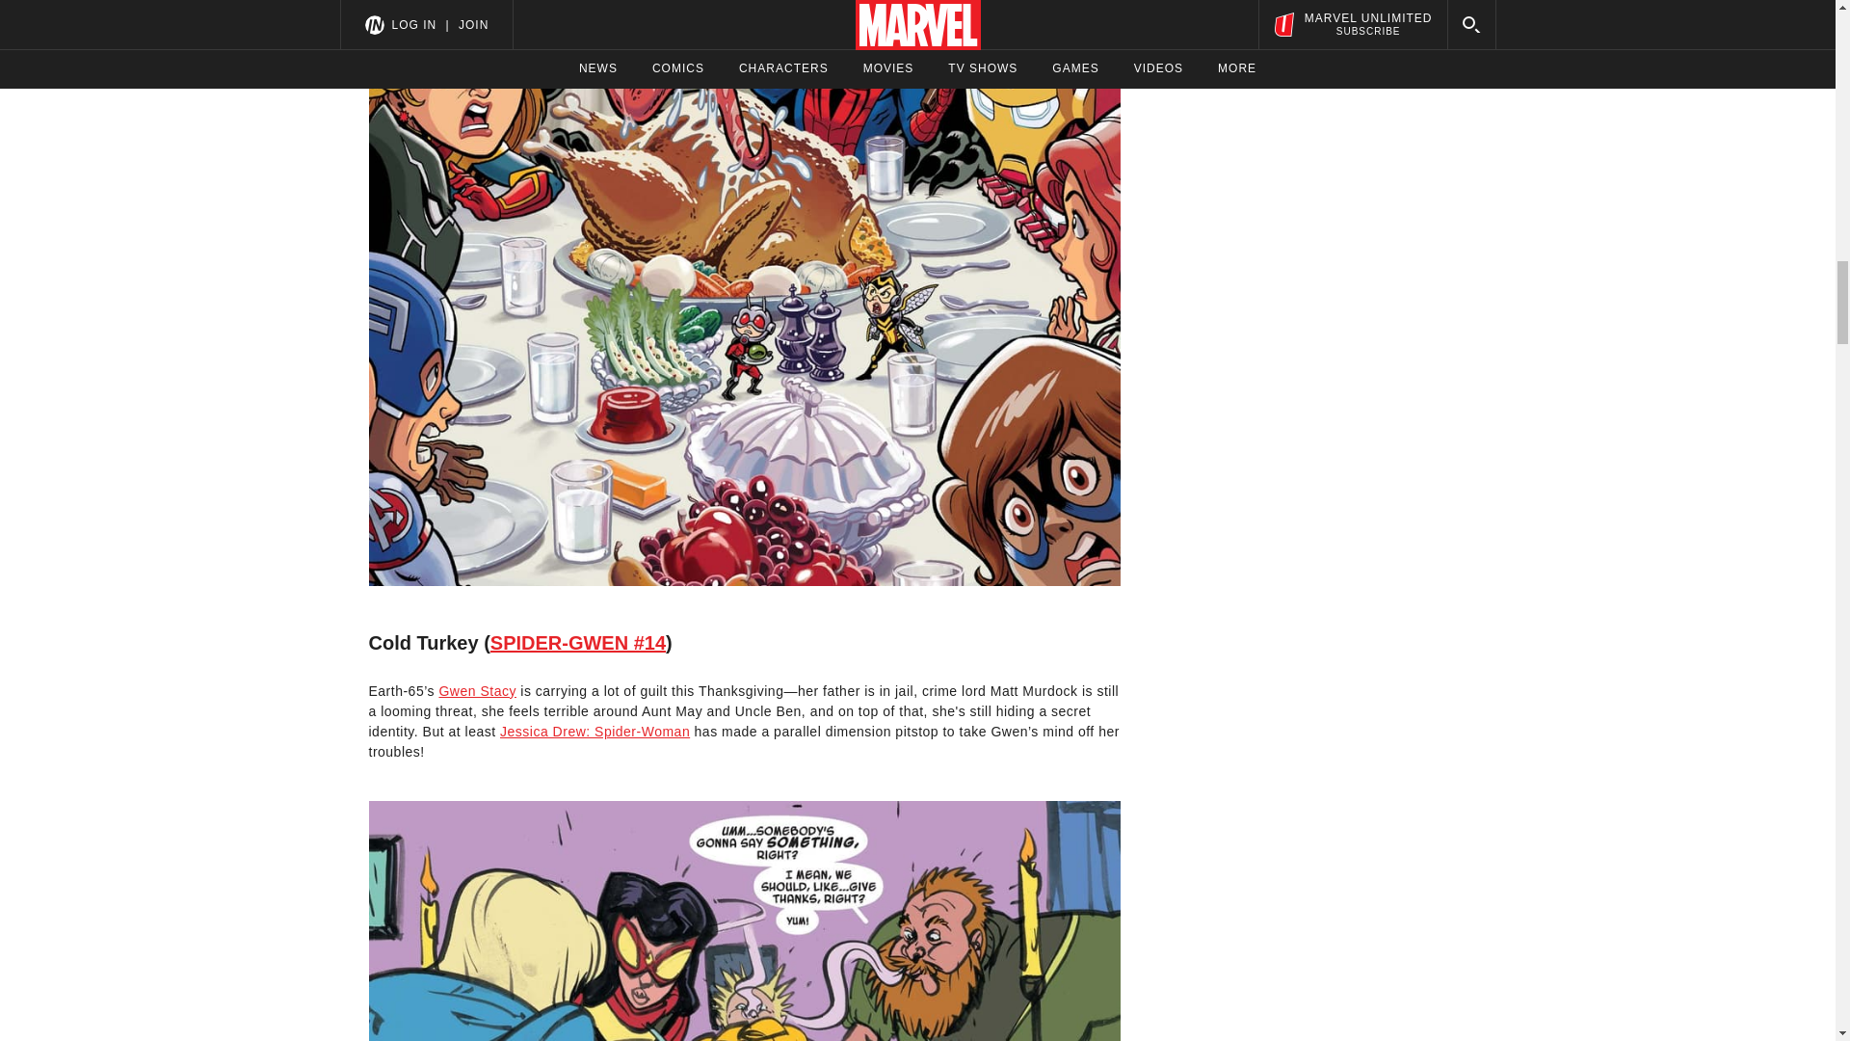 This screenshot has height=1041, width=1850. I want to click on Gwen Stacy, so click(477, 690).